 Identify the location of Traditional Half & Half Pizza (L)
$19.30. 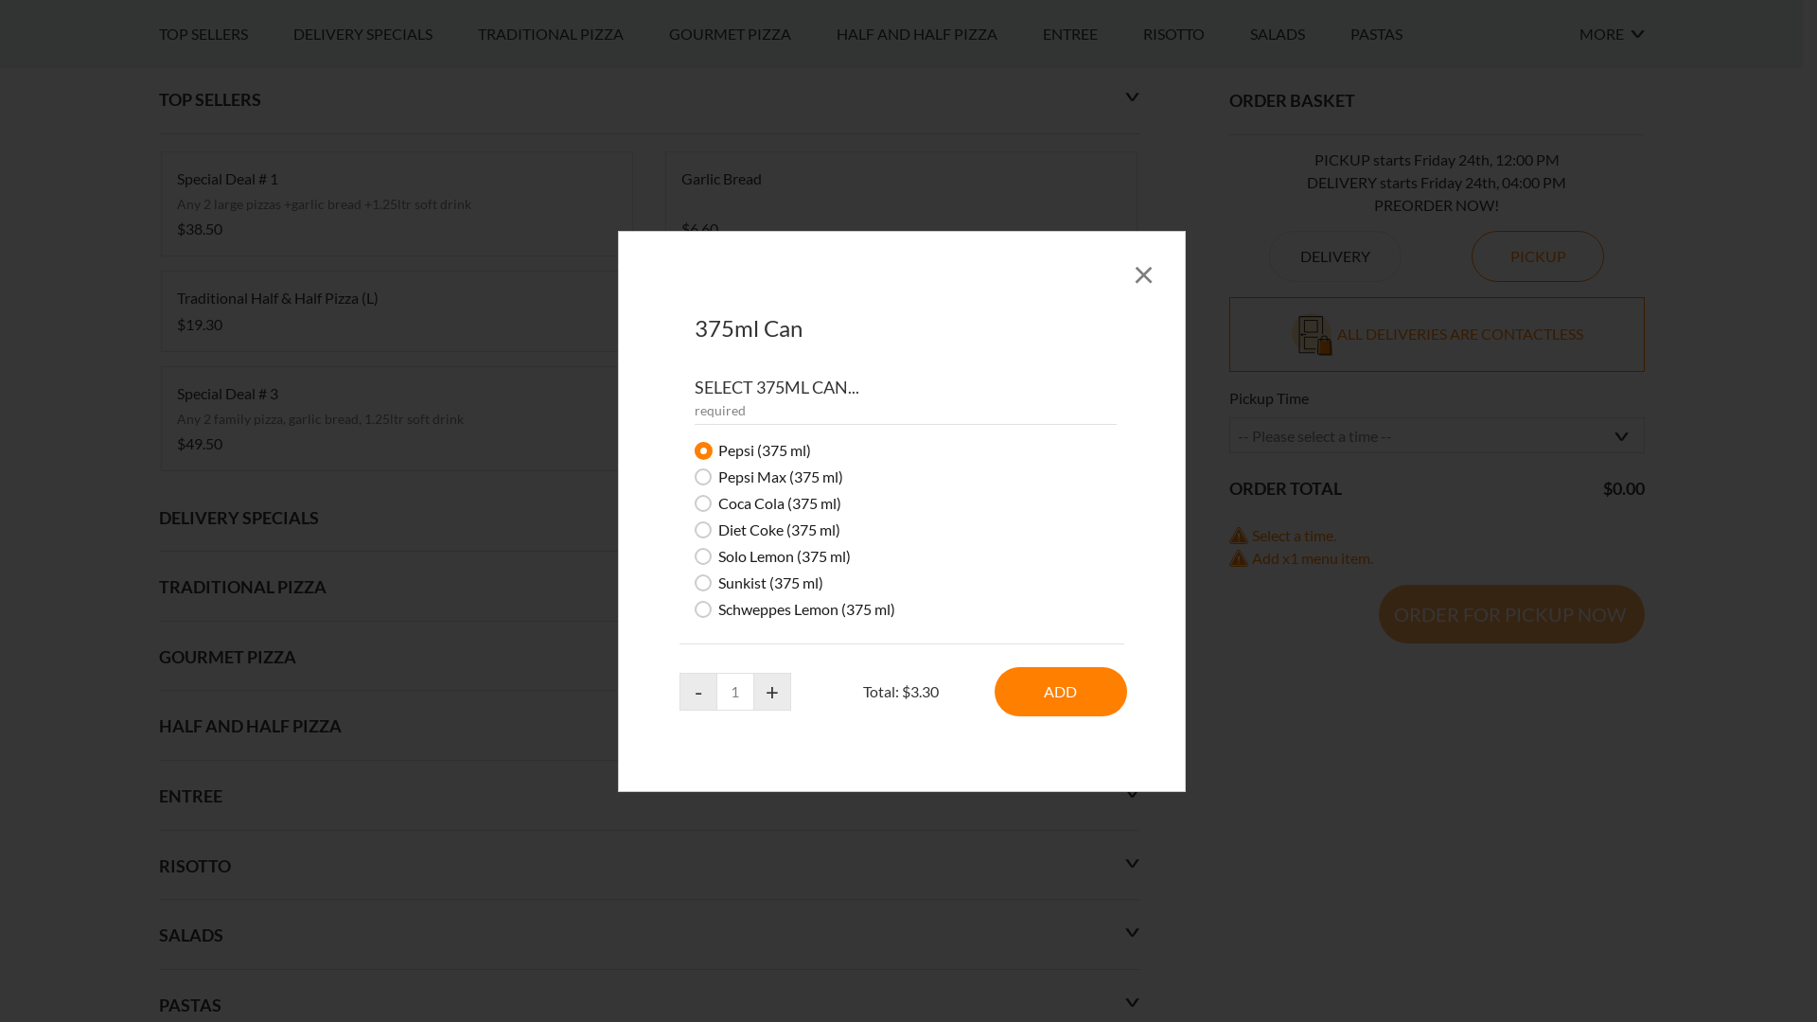
(396, 795).